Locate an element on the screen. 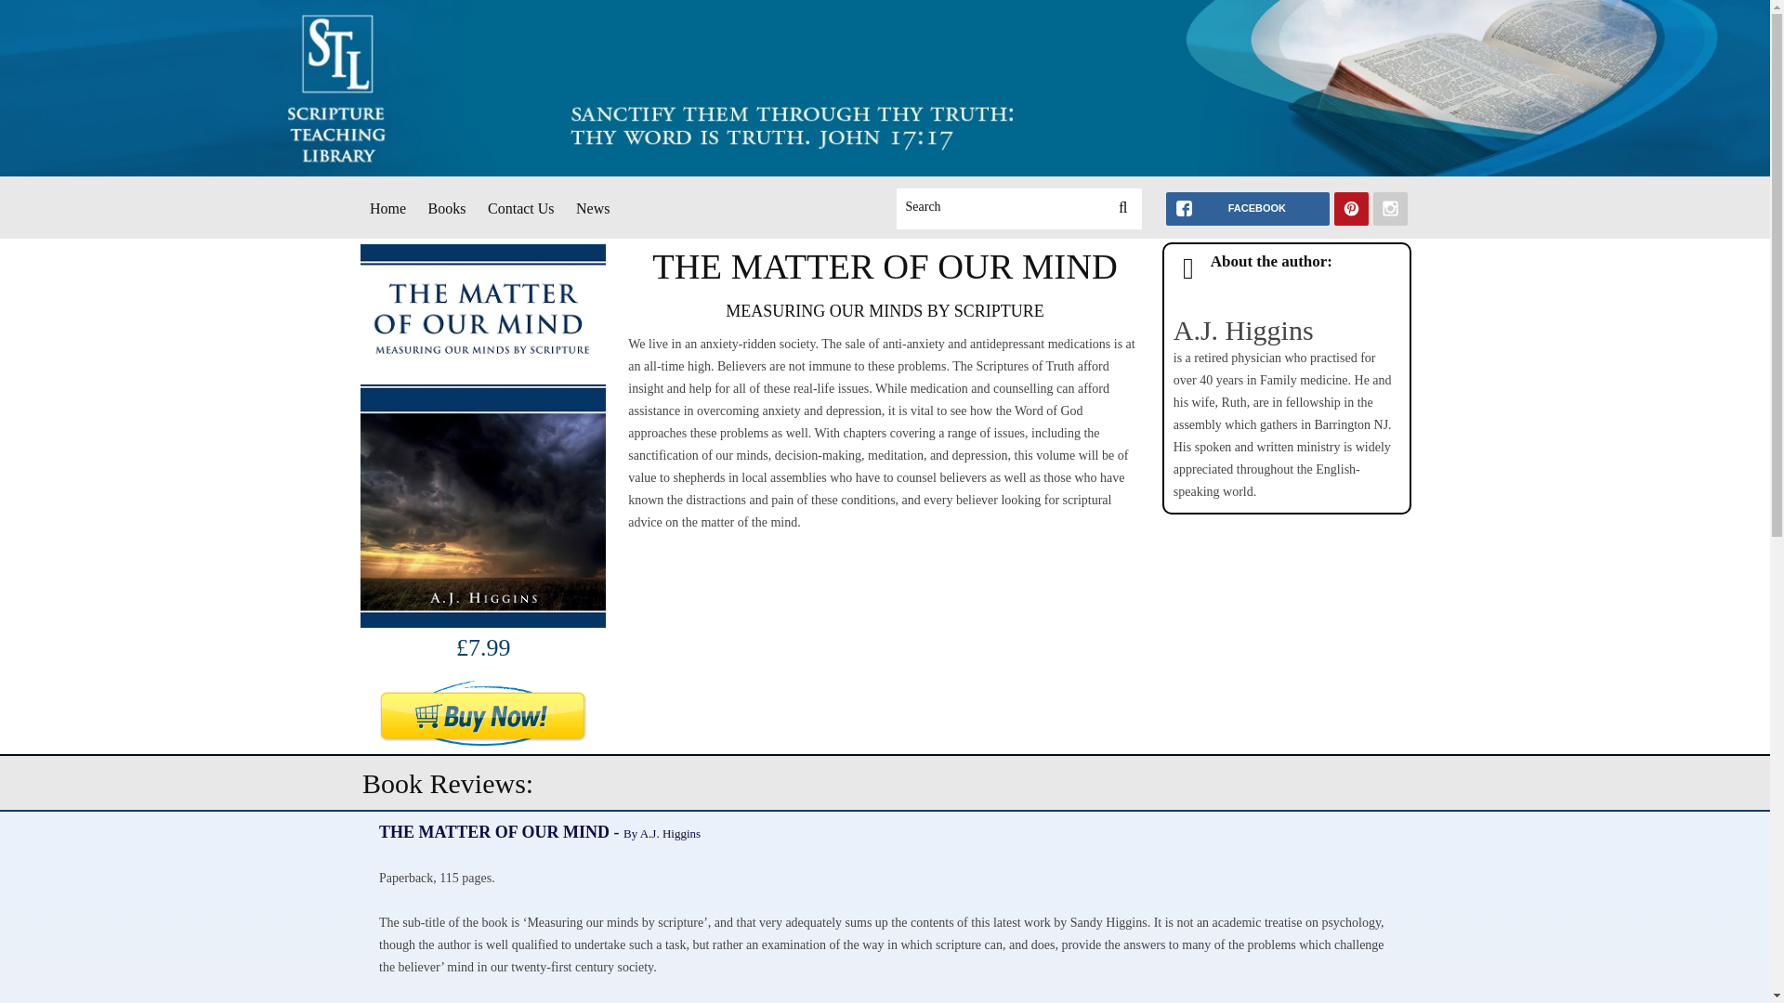 The height and width of the screenshot is (1003, 1784). FACEBOOK is located at coordinates (1247, 209).